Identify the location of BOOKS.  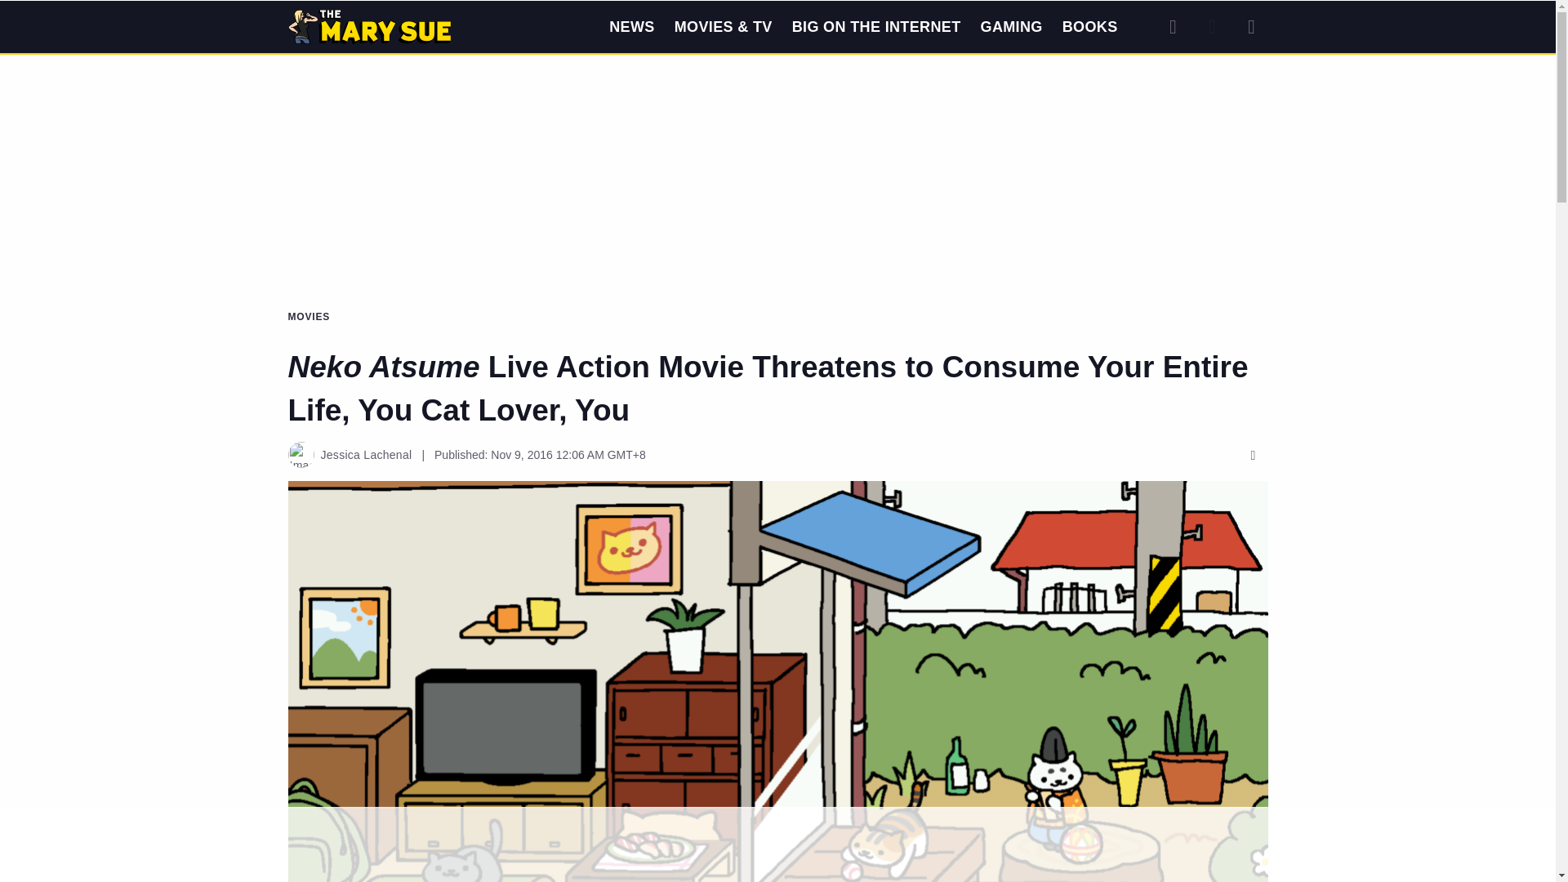
(1089, 26).